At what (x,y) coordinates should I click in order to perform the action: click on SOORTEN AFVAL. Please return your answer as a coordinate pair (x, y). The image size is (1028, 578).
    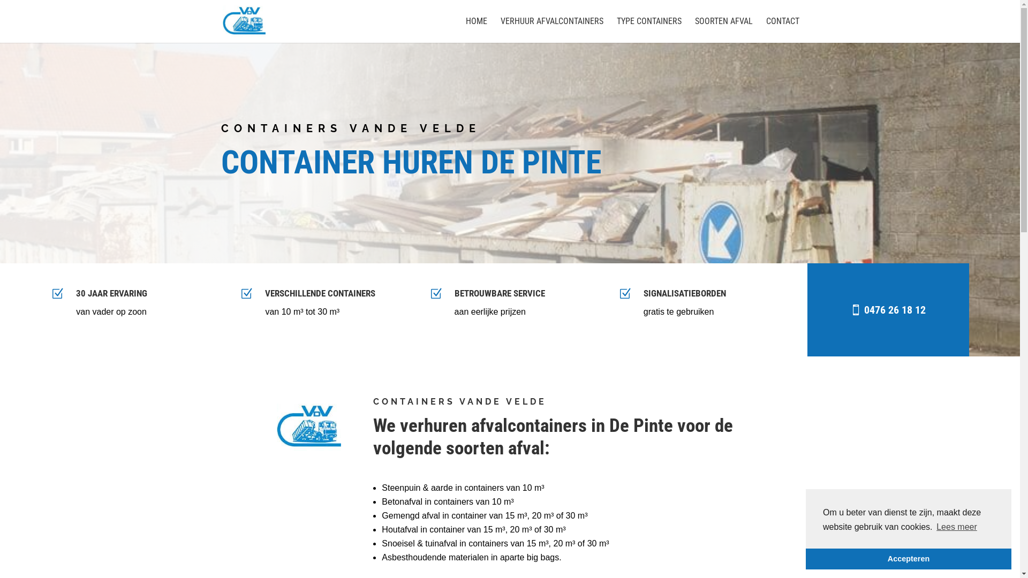
    Looking at the image, I should click on (724, 30).